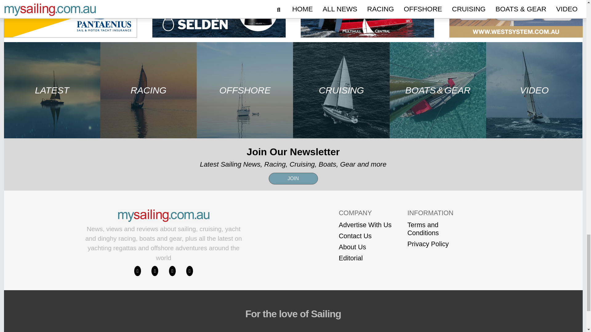  I want to click on Contact Us, so click(365, 236).